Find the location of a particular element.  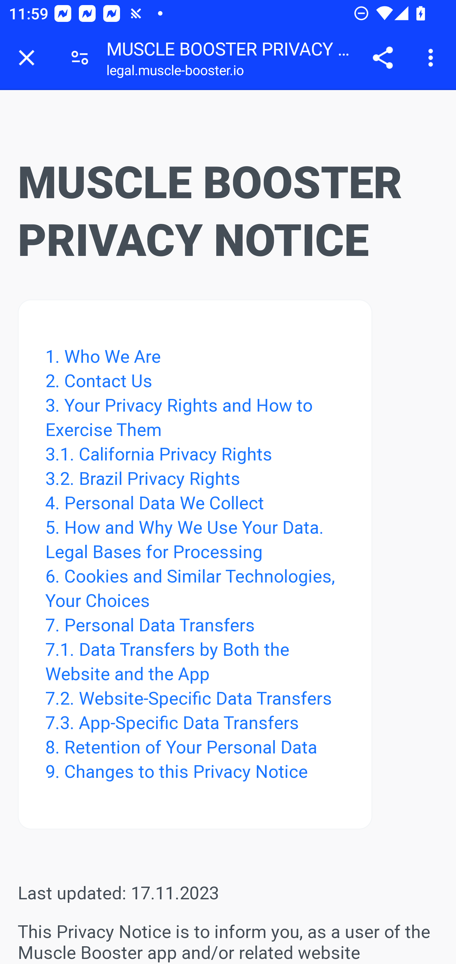

Share is located at coordinates (383, 58).